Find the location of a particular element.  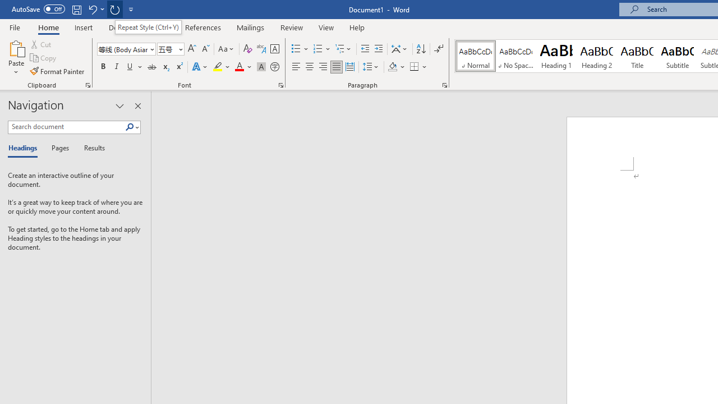

Repeat Style is located at coordinates (114, 9).